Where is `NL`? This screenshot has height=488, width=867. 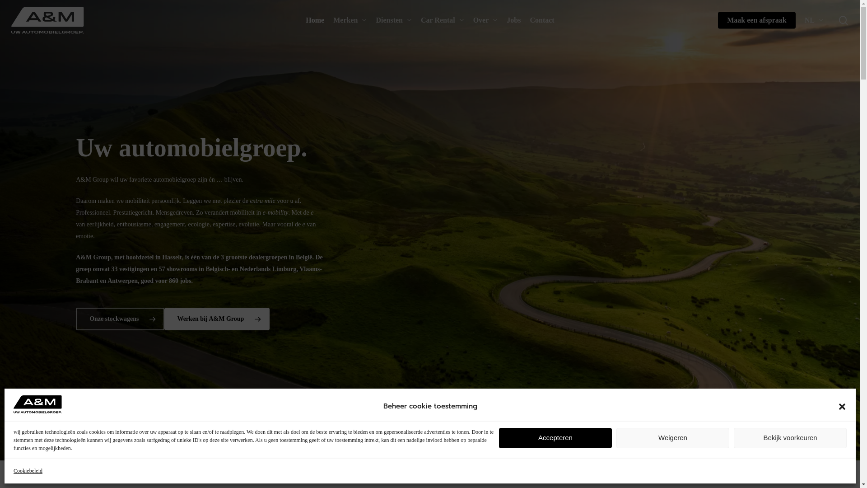 NL is located at coordinates (814, 20).